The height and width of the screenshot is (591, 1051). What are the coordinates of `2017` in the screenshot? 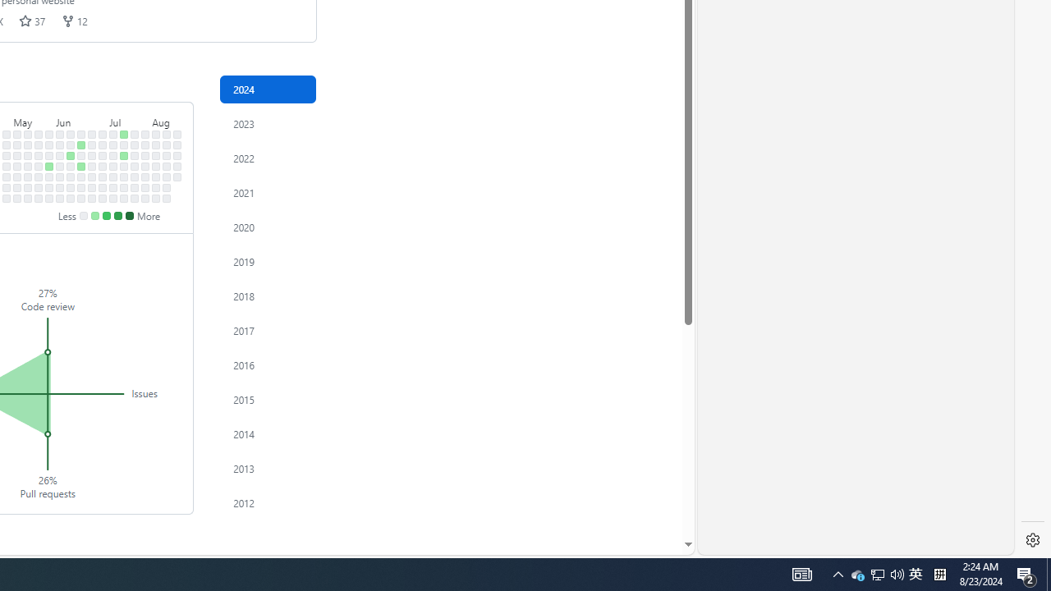 It's located at (268, 330).